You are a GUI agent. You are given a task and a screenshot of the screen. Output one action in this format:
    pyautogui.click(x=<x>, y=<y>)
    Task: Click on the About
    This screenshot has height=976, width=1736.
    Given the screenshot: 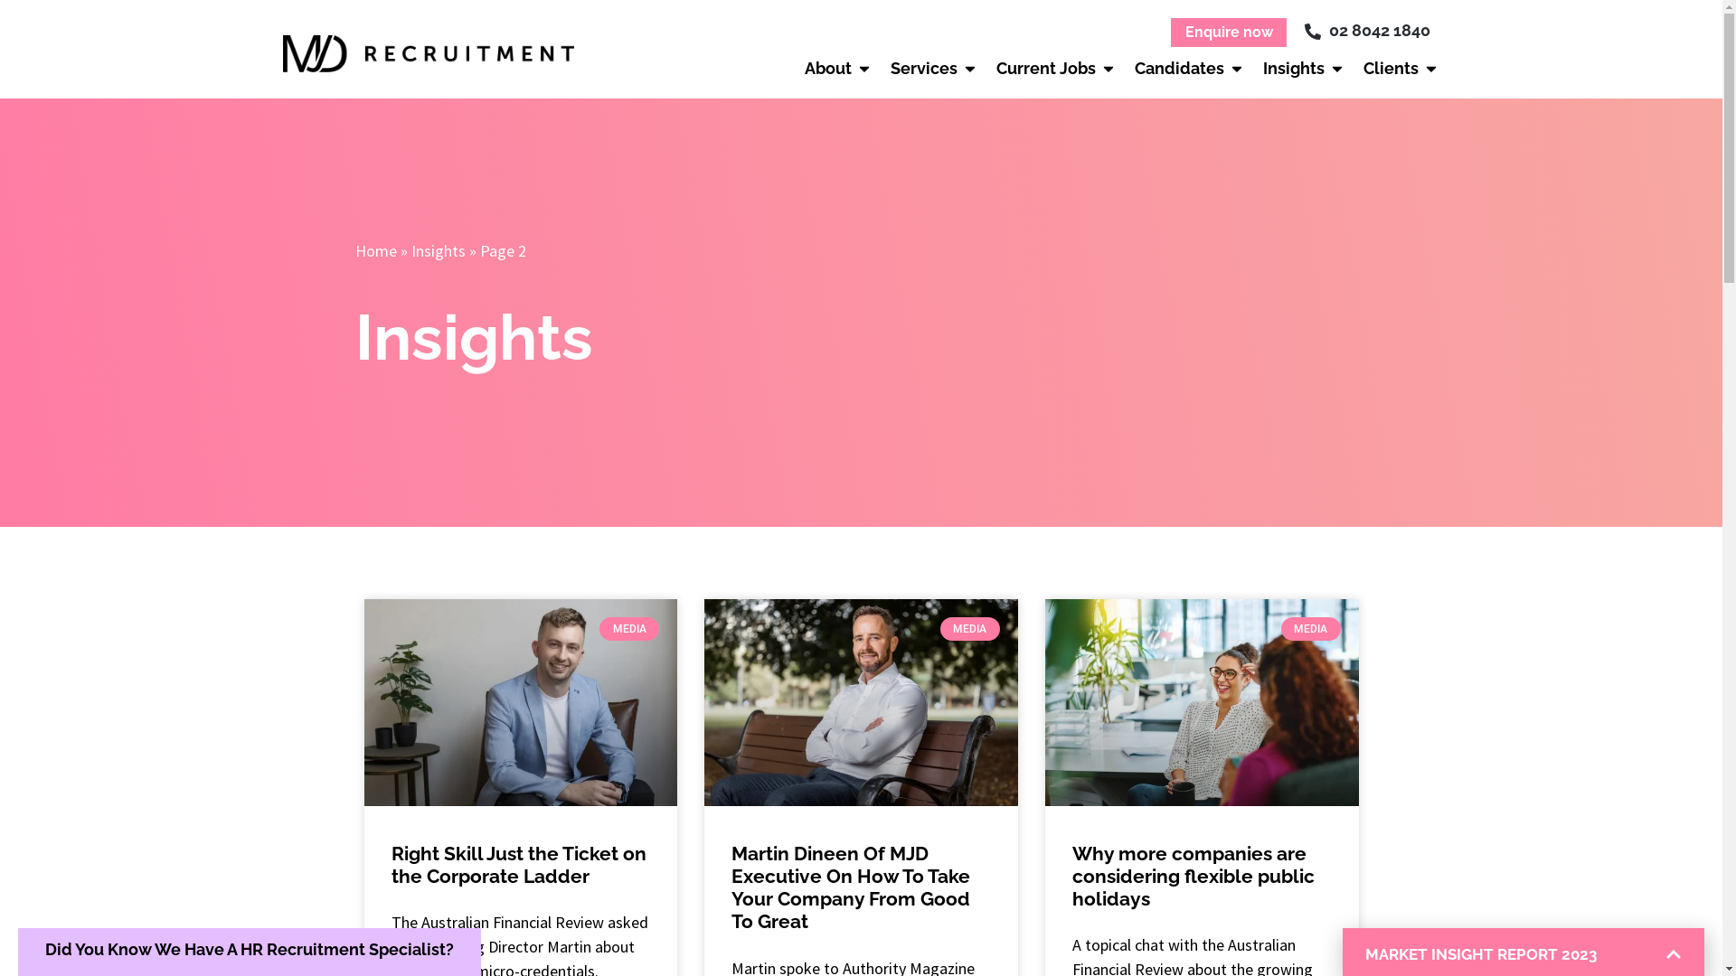 What is the action you would take?
    pyautogui.click(x=828, y=69)
    